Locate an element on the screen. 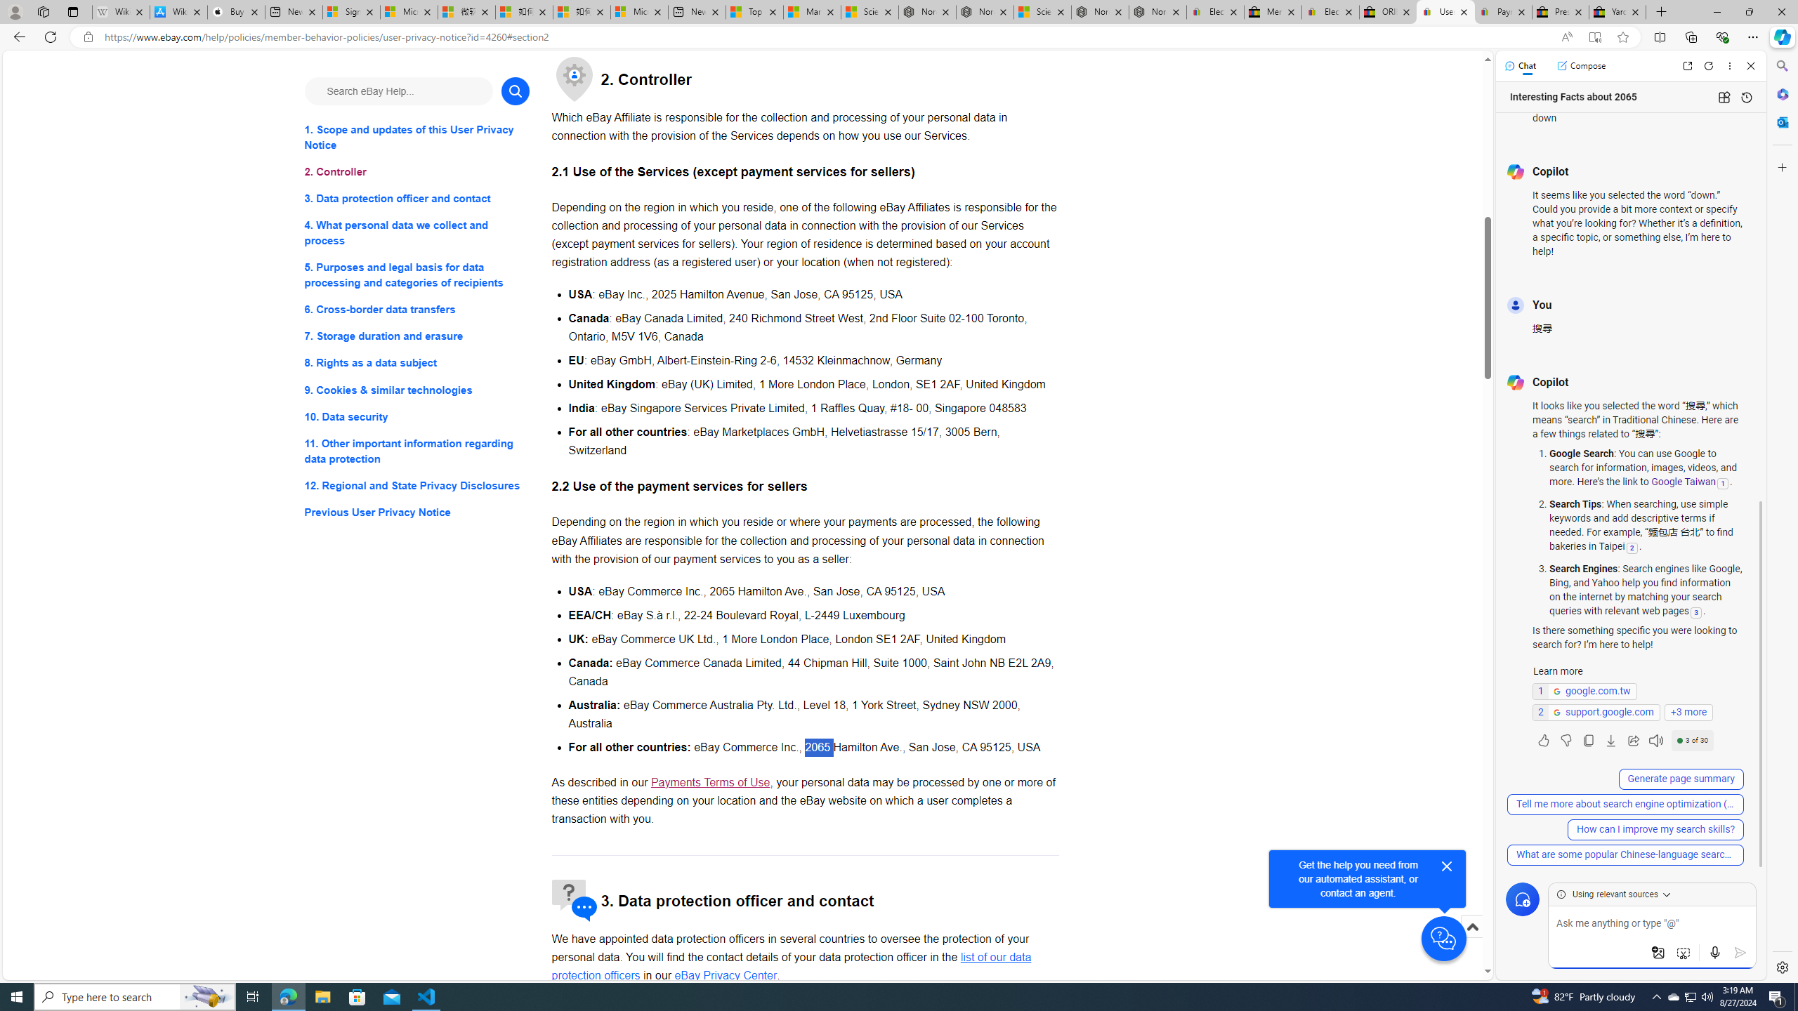  Refresh is located at coordinates (1709, 66).